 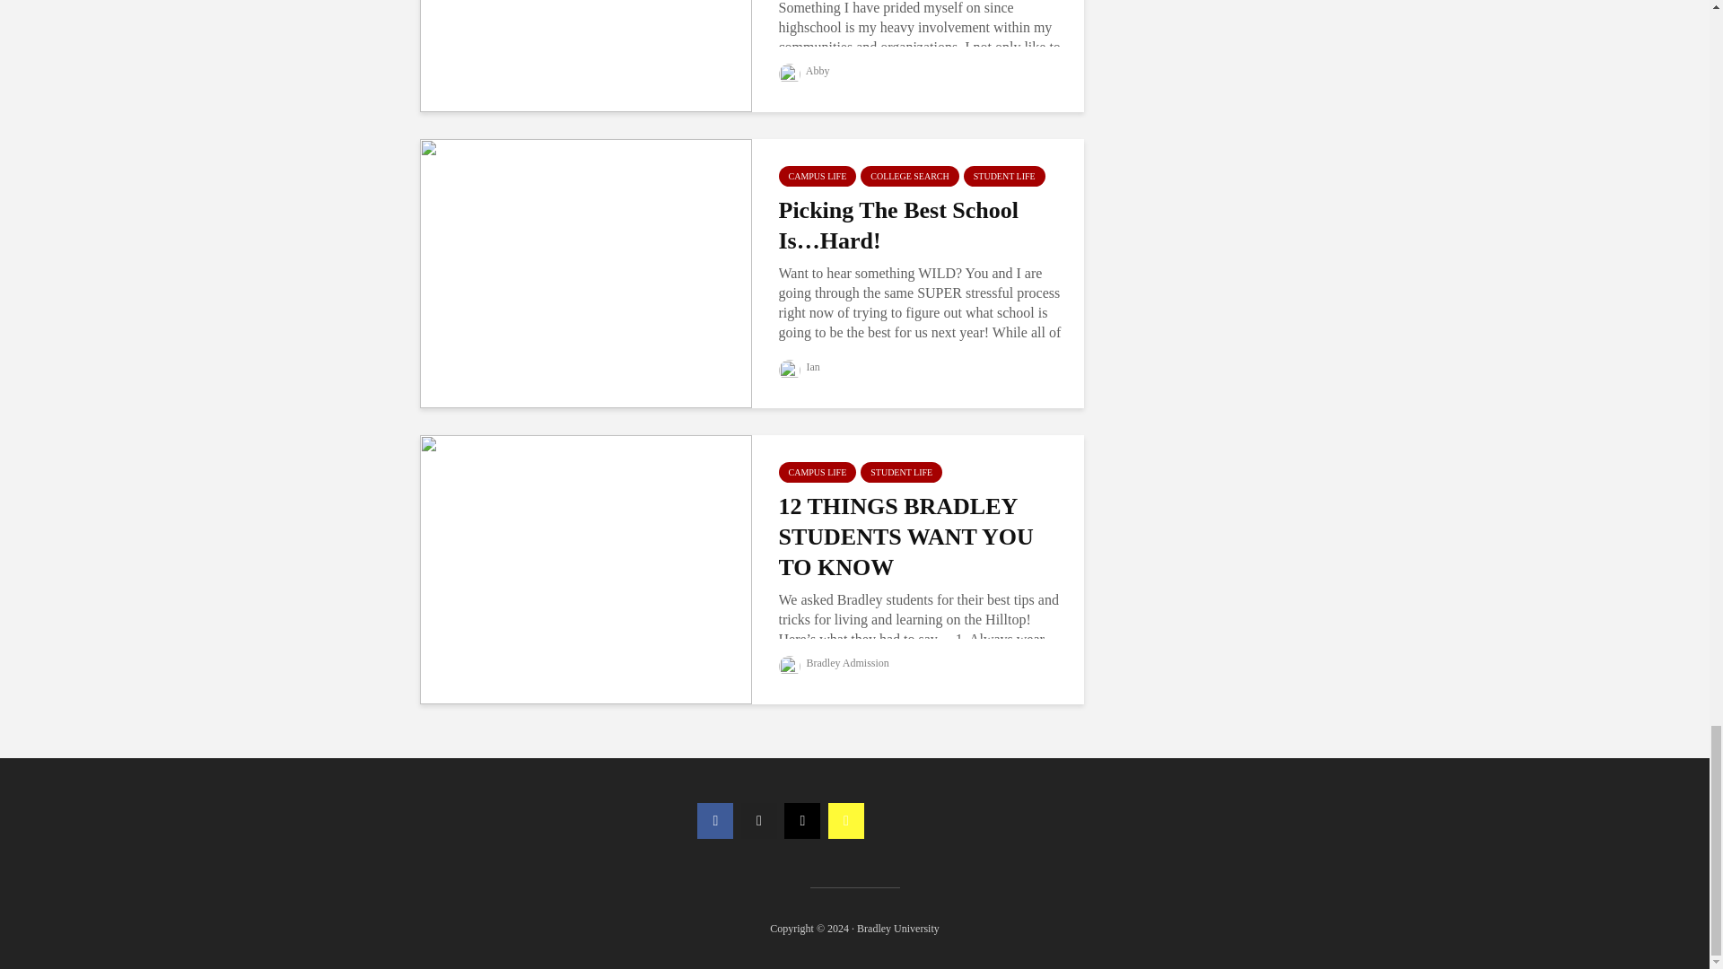 What do you see at coordinates (846, 821) in the screenshot?
I see `Snapchat` at bounding box center [846, 821].